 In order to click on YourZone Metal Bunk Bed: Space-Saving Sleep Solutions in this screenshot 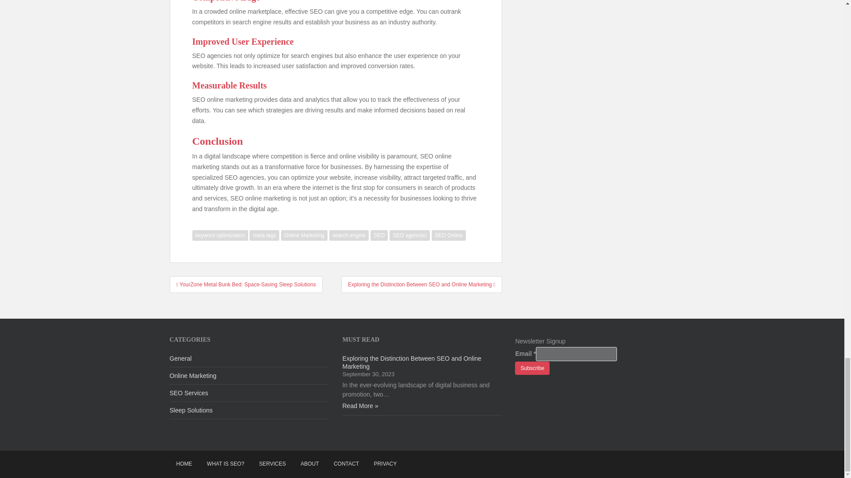, I will do `click(246, 285)`.